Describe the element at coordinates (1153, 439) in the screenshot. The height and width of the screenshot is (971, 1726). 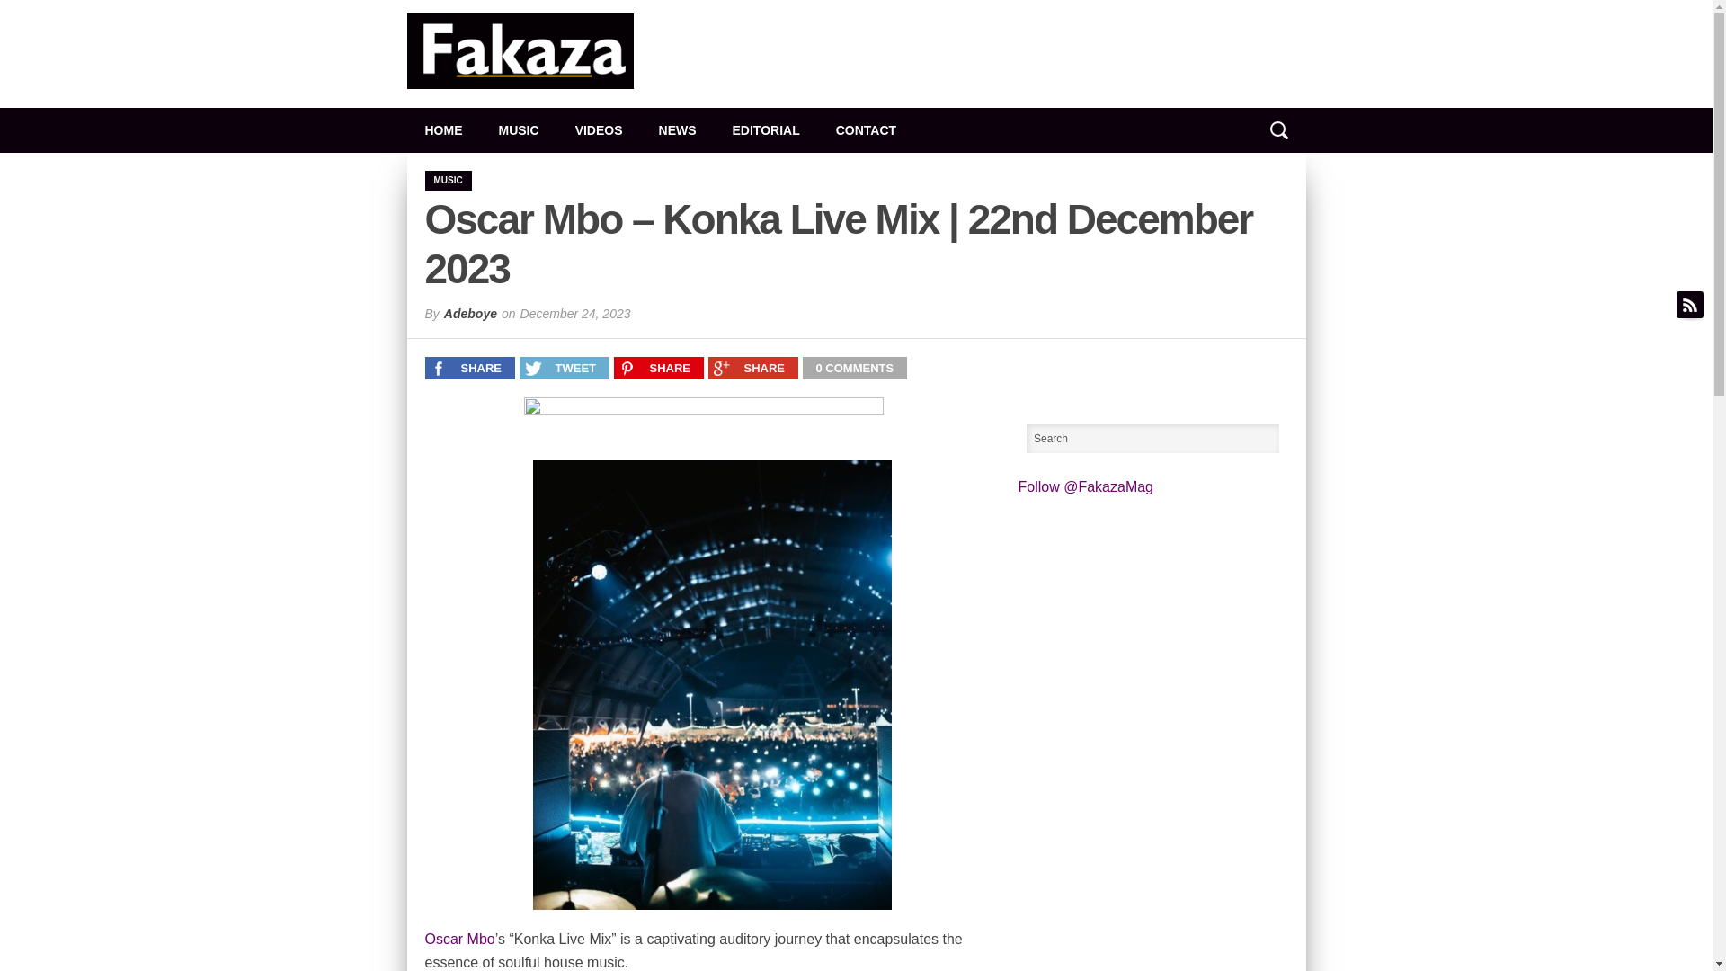
I see `Search` at that location.